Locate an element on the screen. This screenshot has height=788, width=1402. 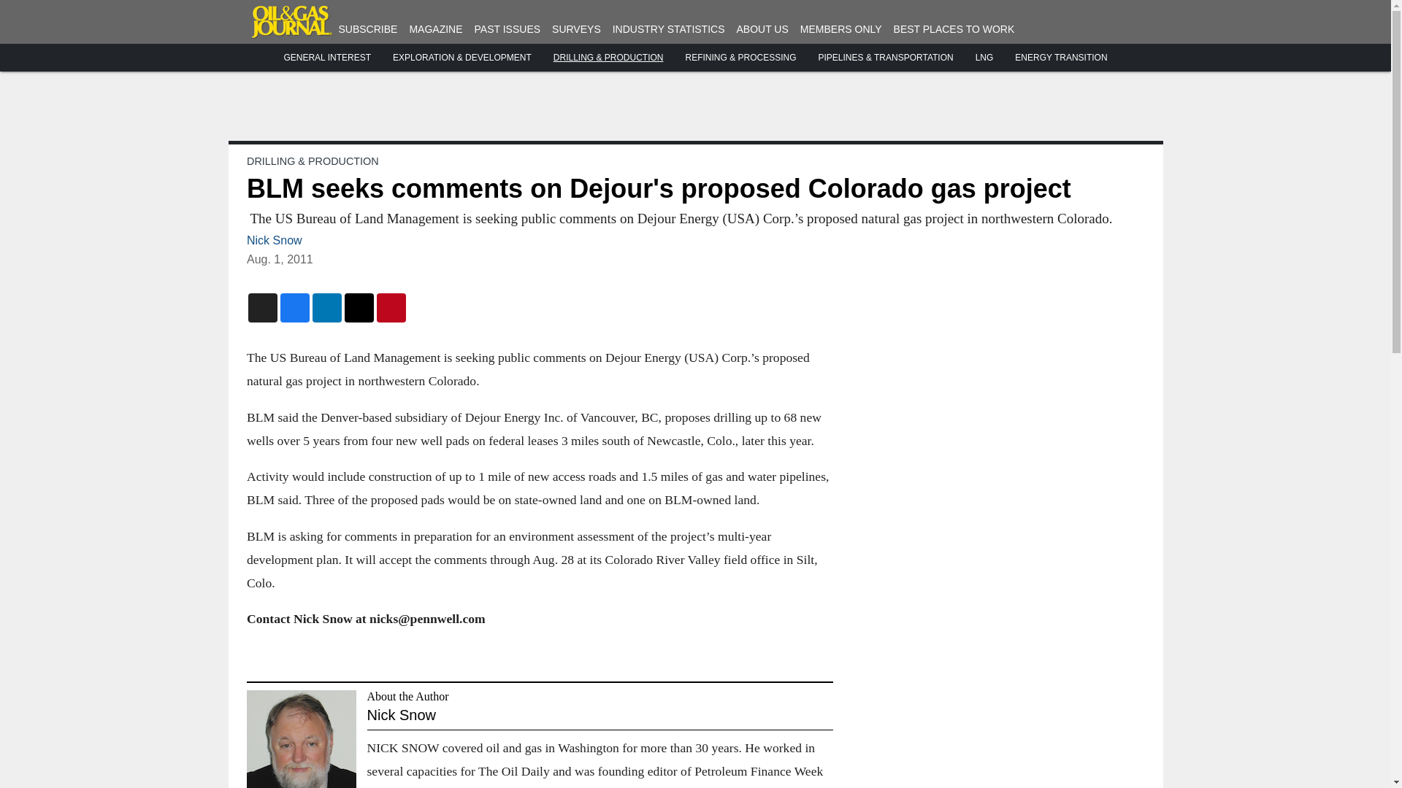
INDUSTRY STATISTICS is located at coordinates (669, 29).